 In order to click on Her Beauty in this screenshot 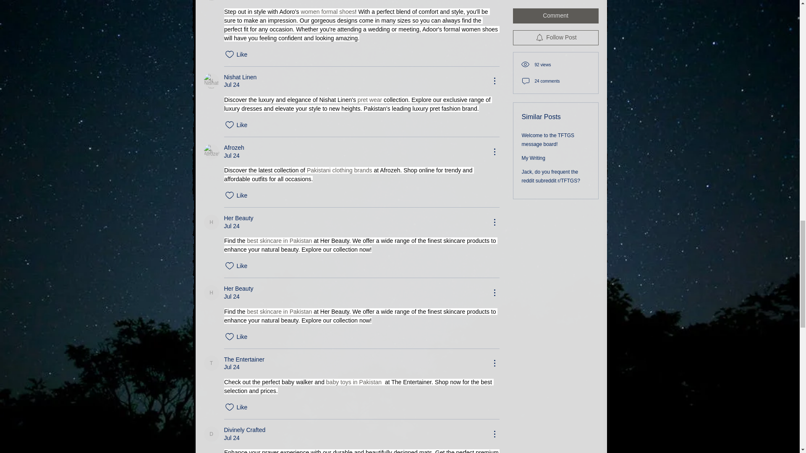, I will do `click(212, 293)`.